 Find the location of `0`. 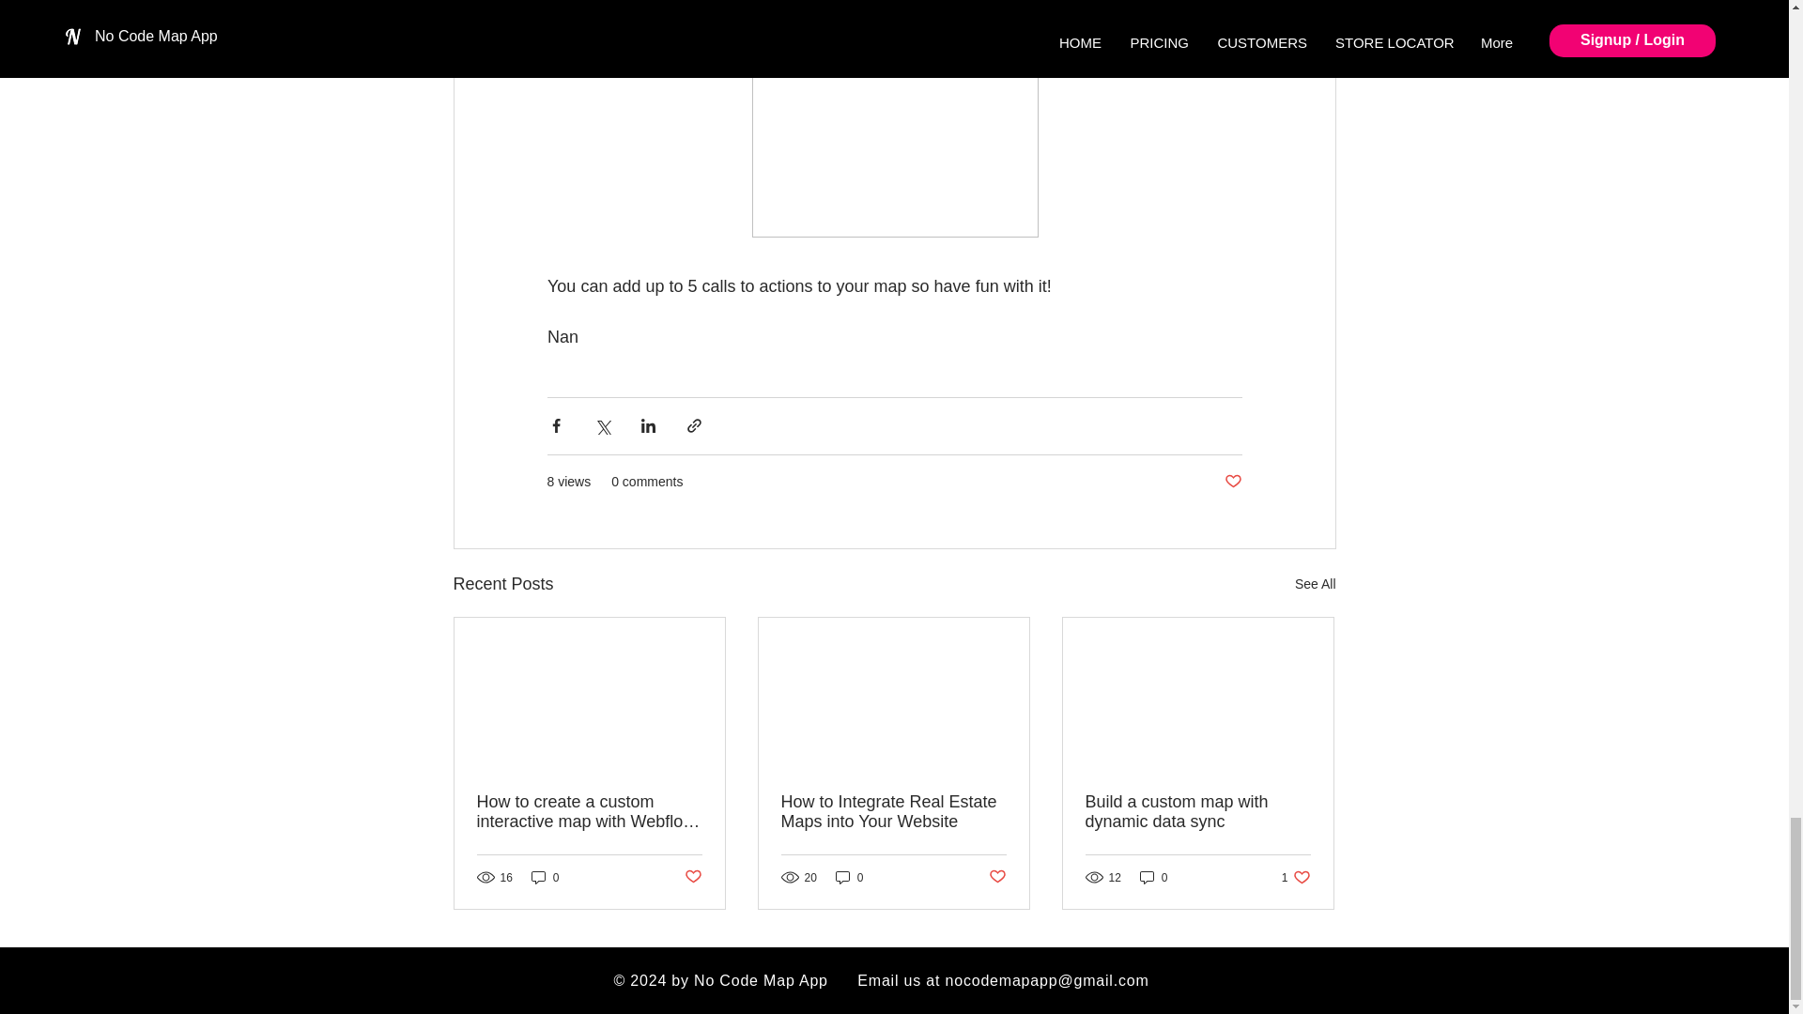

0 is located at coordinates (1296, 877).